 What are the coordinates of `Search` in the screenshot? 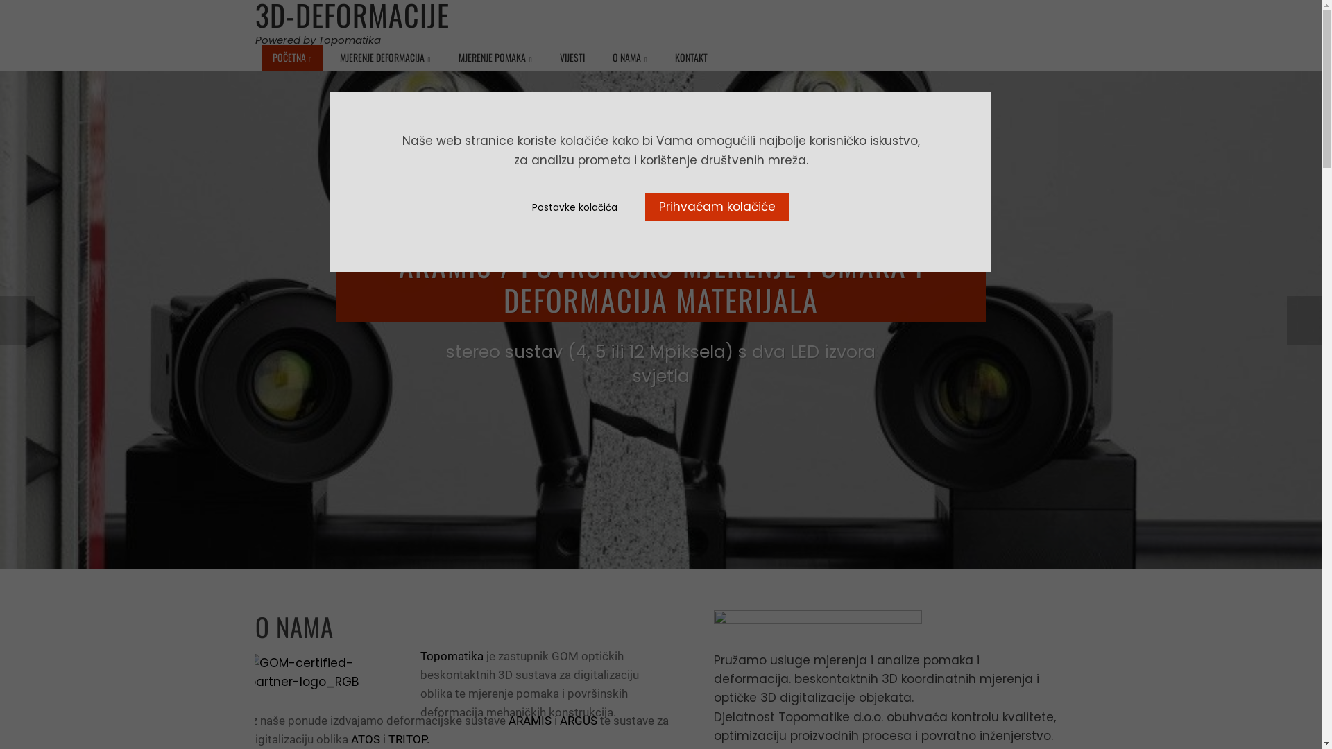 It's located at (35, 14).